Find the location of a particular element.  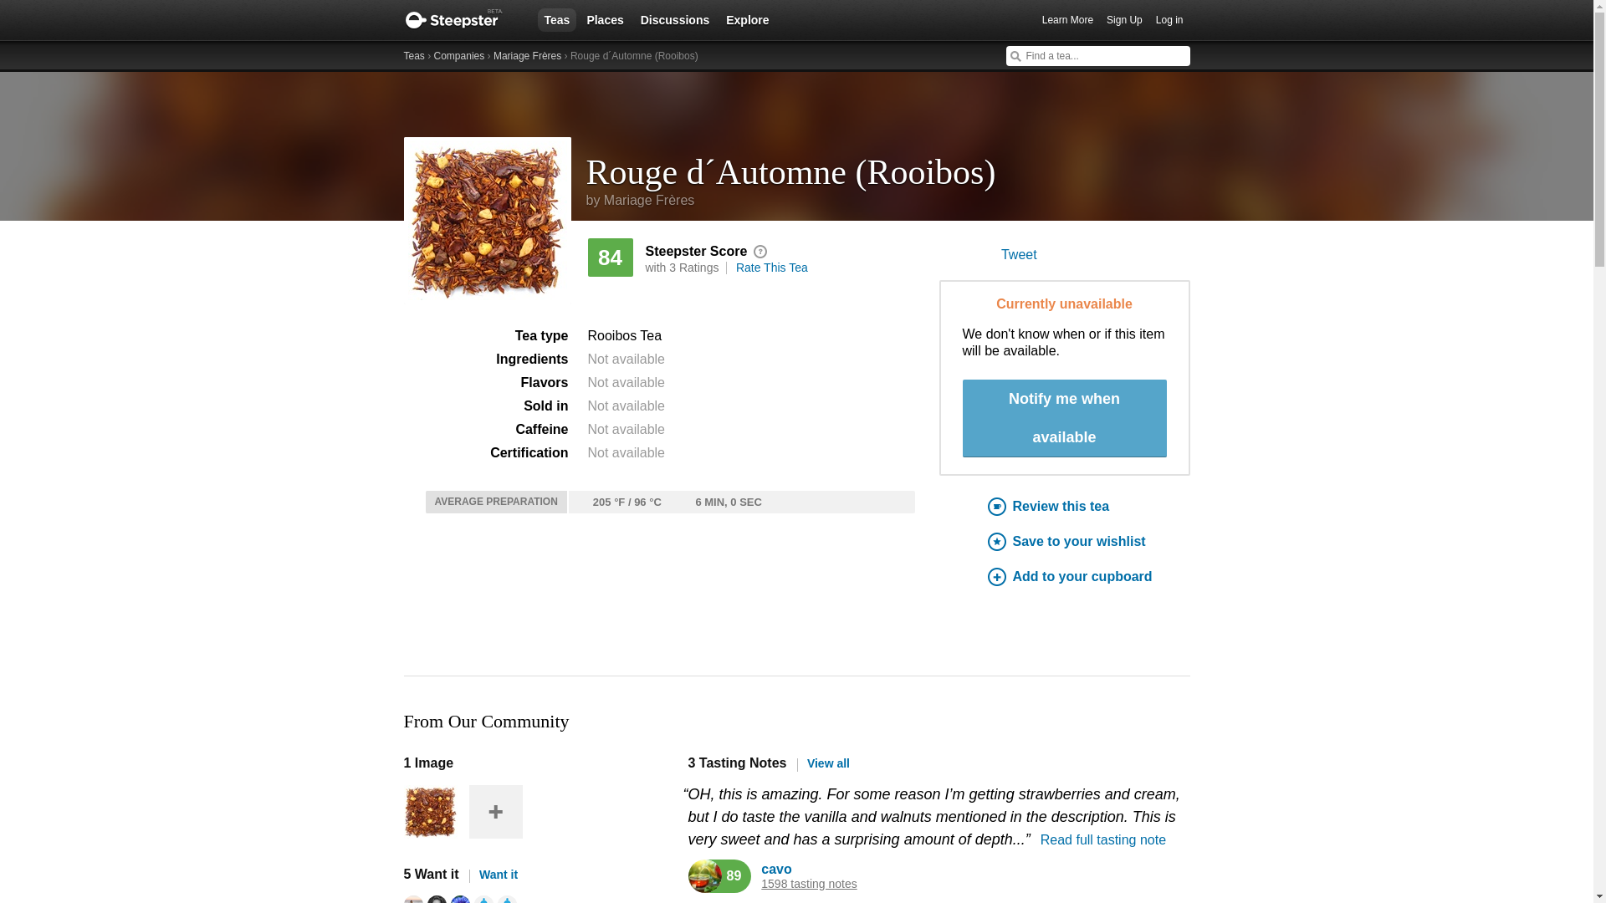

1598 tasting notes is located at coordinates (808, 883).